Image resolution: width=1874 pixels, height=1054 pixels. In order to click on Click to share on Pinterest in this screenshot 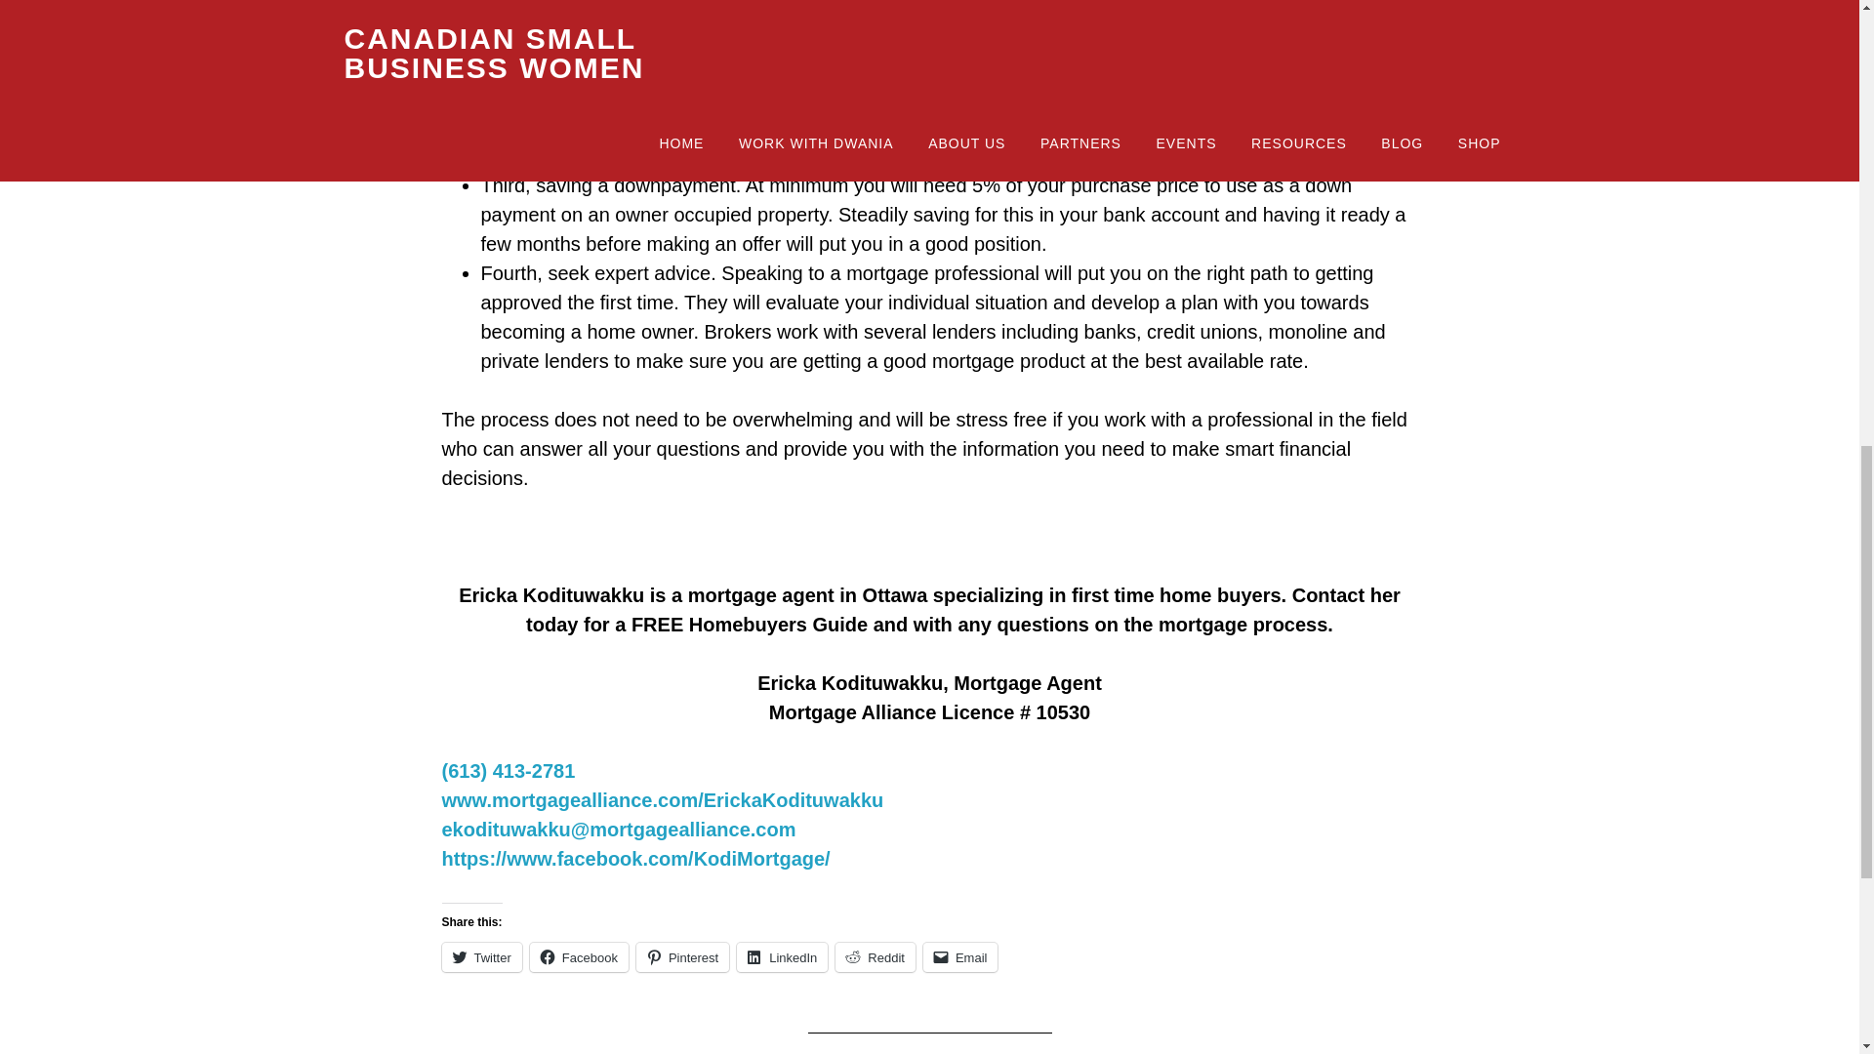, I will do `click(682, 956)`.